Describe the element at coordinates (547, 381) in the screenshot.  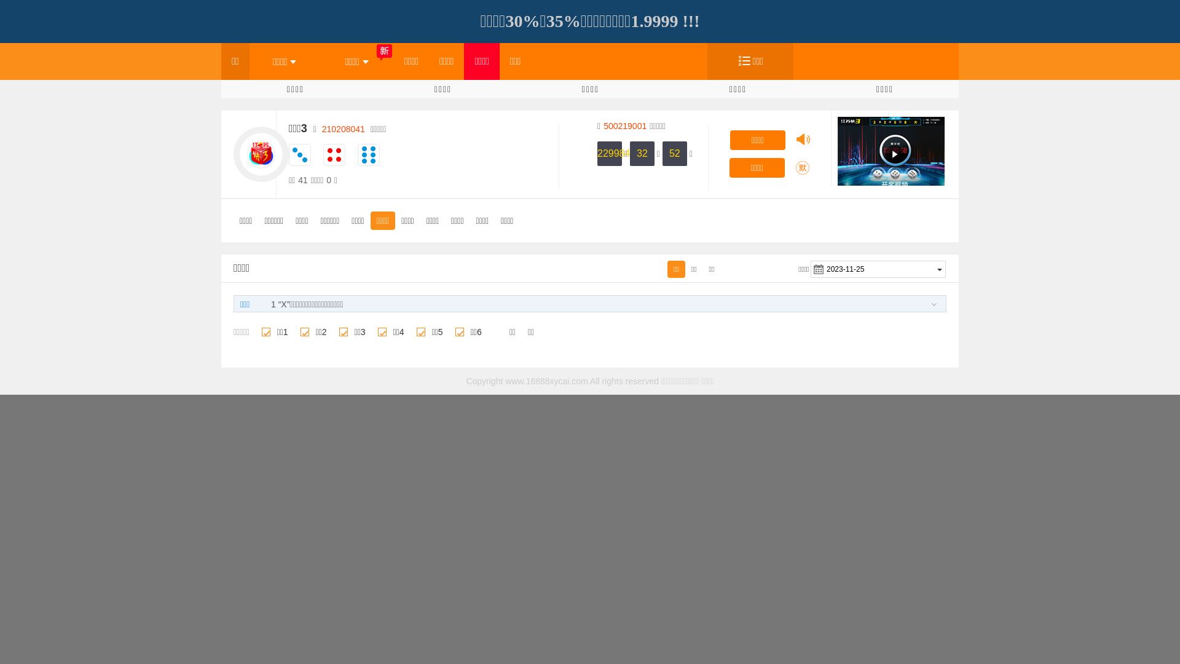
I see `www.16888xycai.com` at that location.